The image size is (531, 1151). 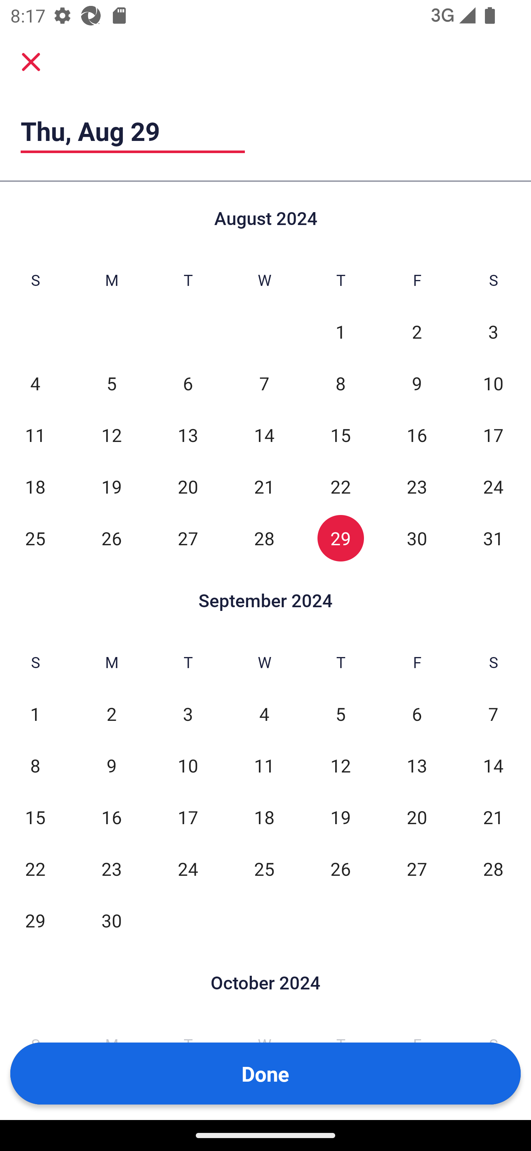 What do you see at coordinates (340, 817) in the screenshot?
I see `19 Thu, Sep 19, Not Selected` at bounding box center [340, 817].